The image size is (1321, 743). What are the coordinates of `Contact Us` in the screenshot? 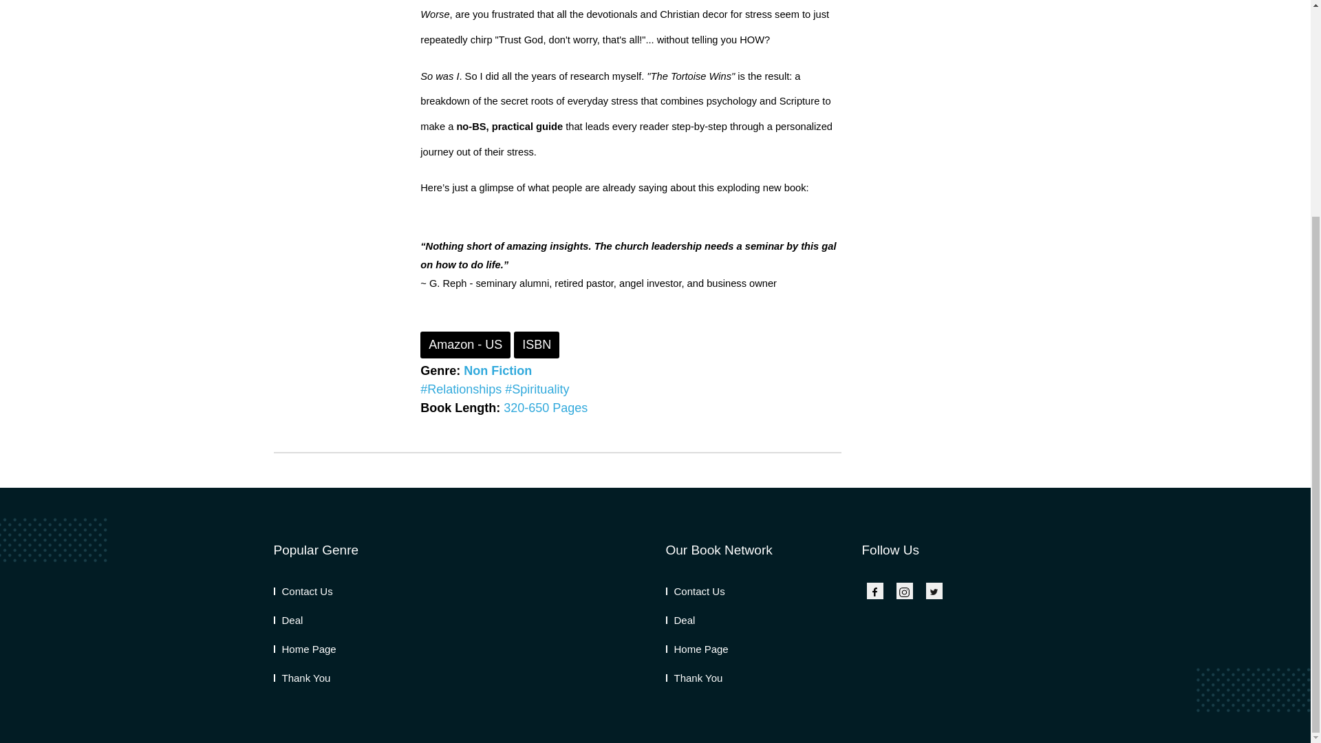 It's located at (695, 592).